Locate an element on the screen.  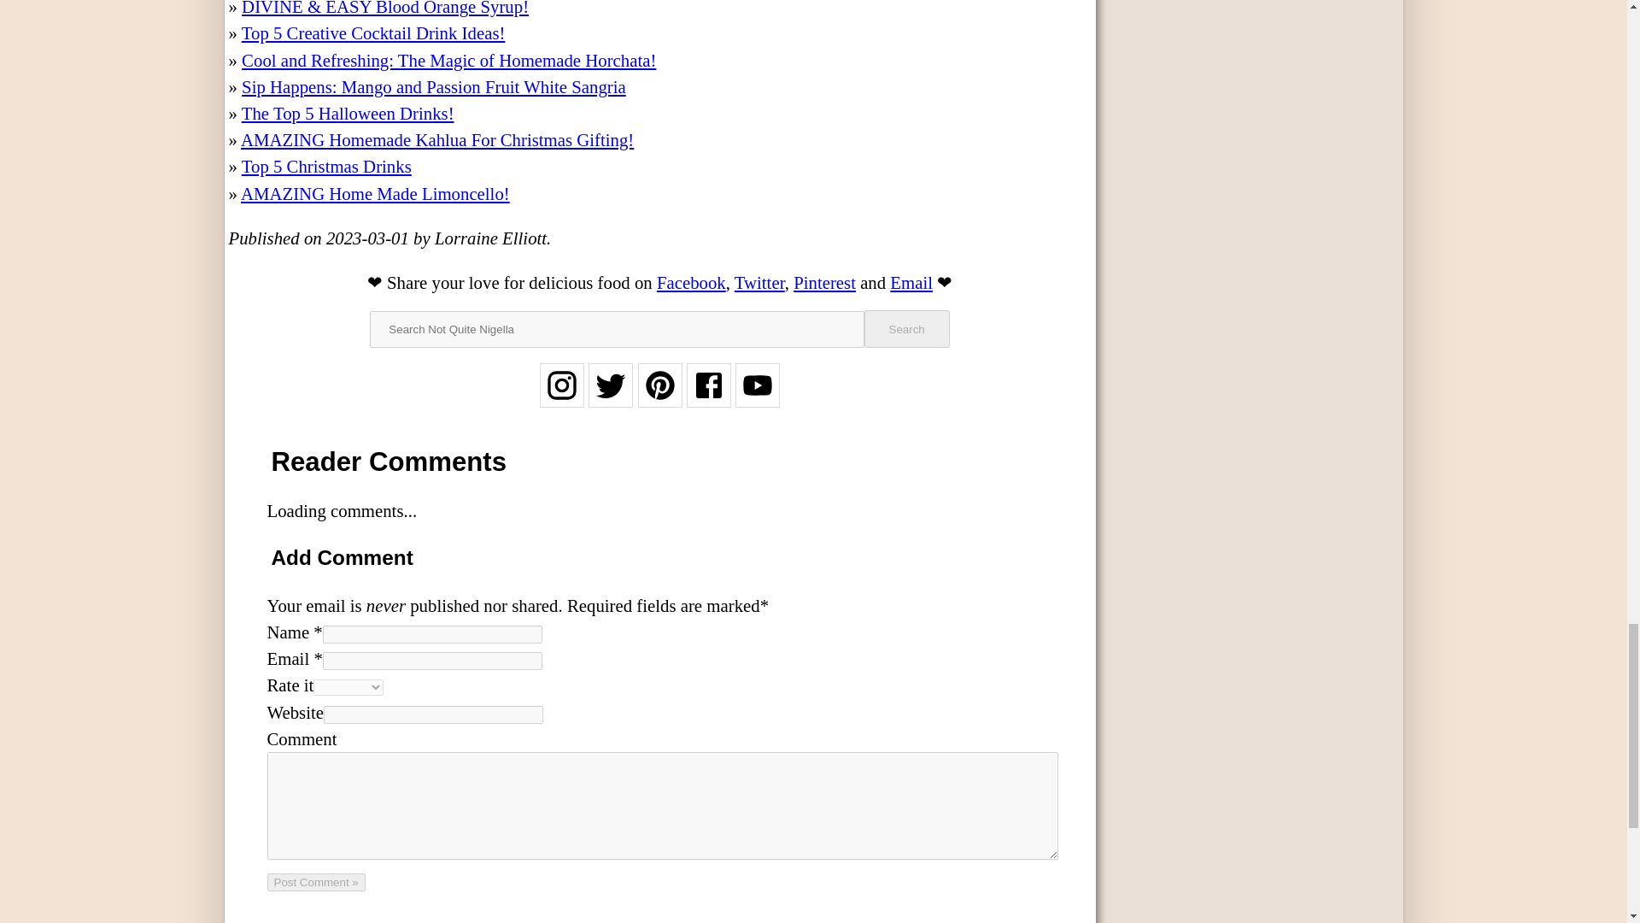
Top 5 Creative Cocktail Drink Ideas! is located at coordinates (372, 32).